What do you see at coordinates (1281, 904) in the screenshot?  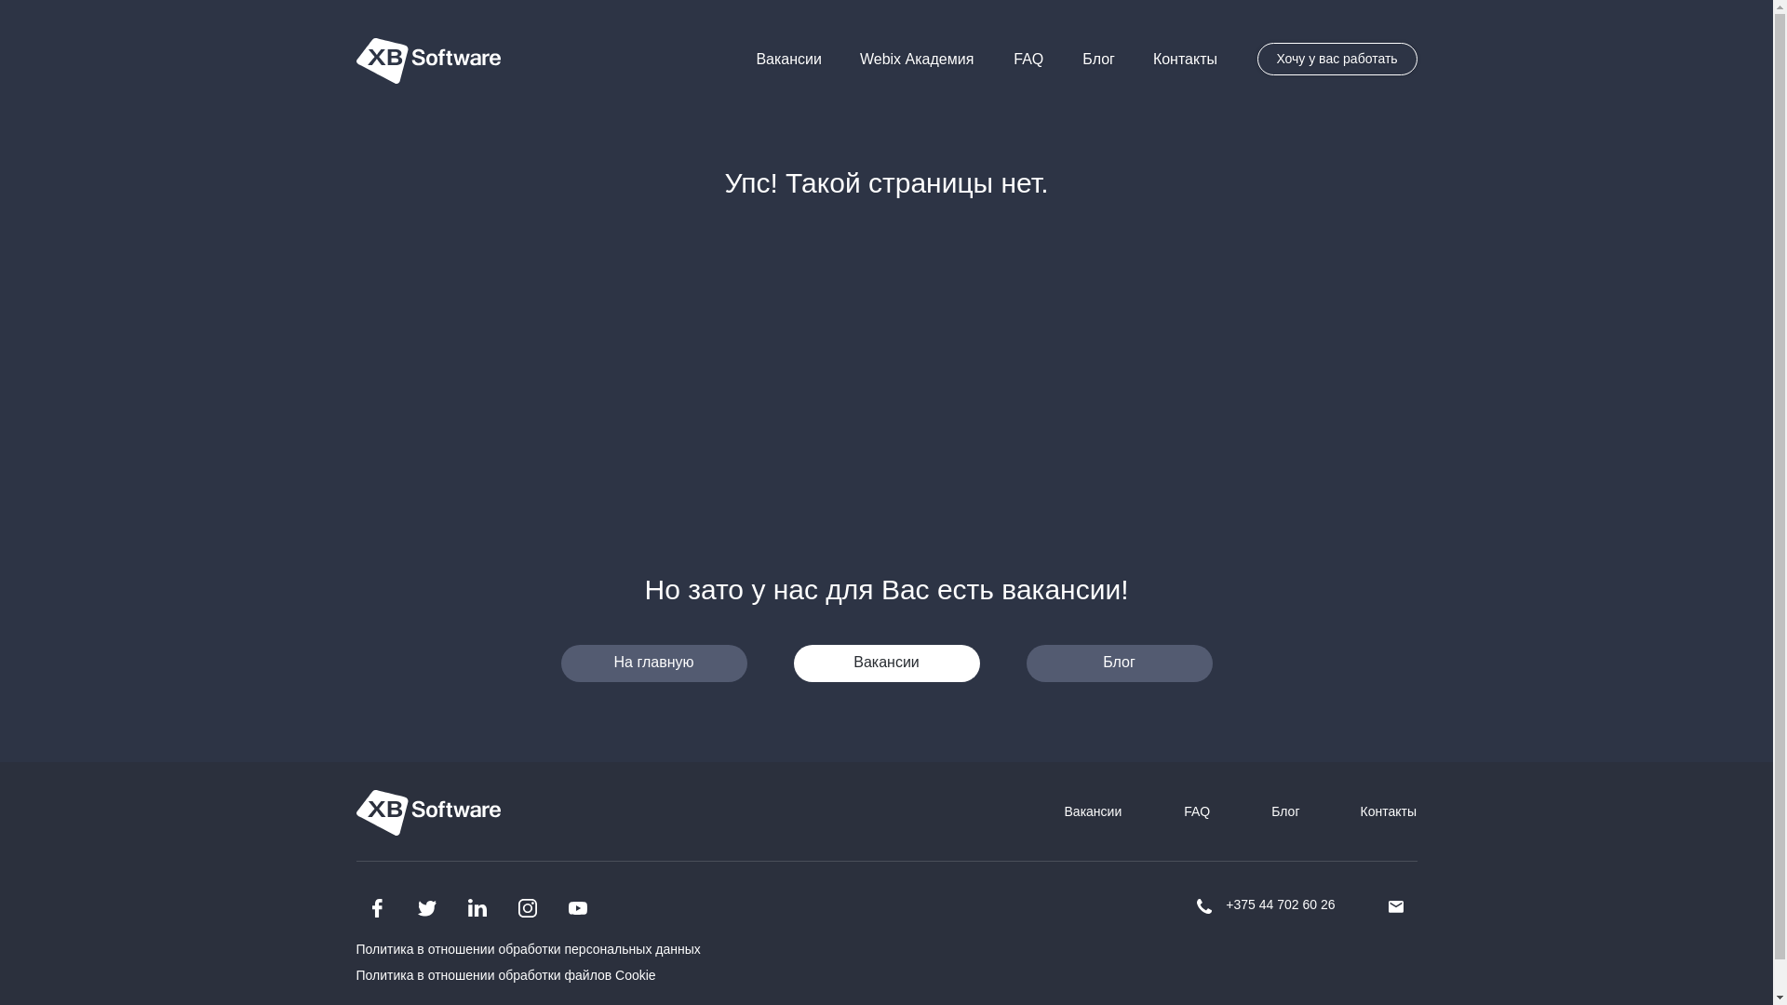 I see `+375 44 702 60 26` at bounding box center [1281, 904].